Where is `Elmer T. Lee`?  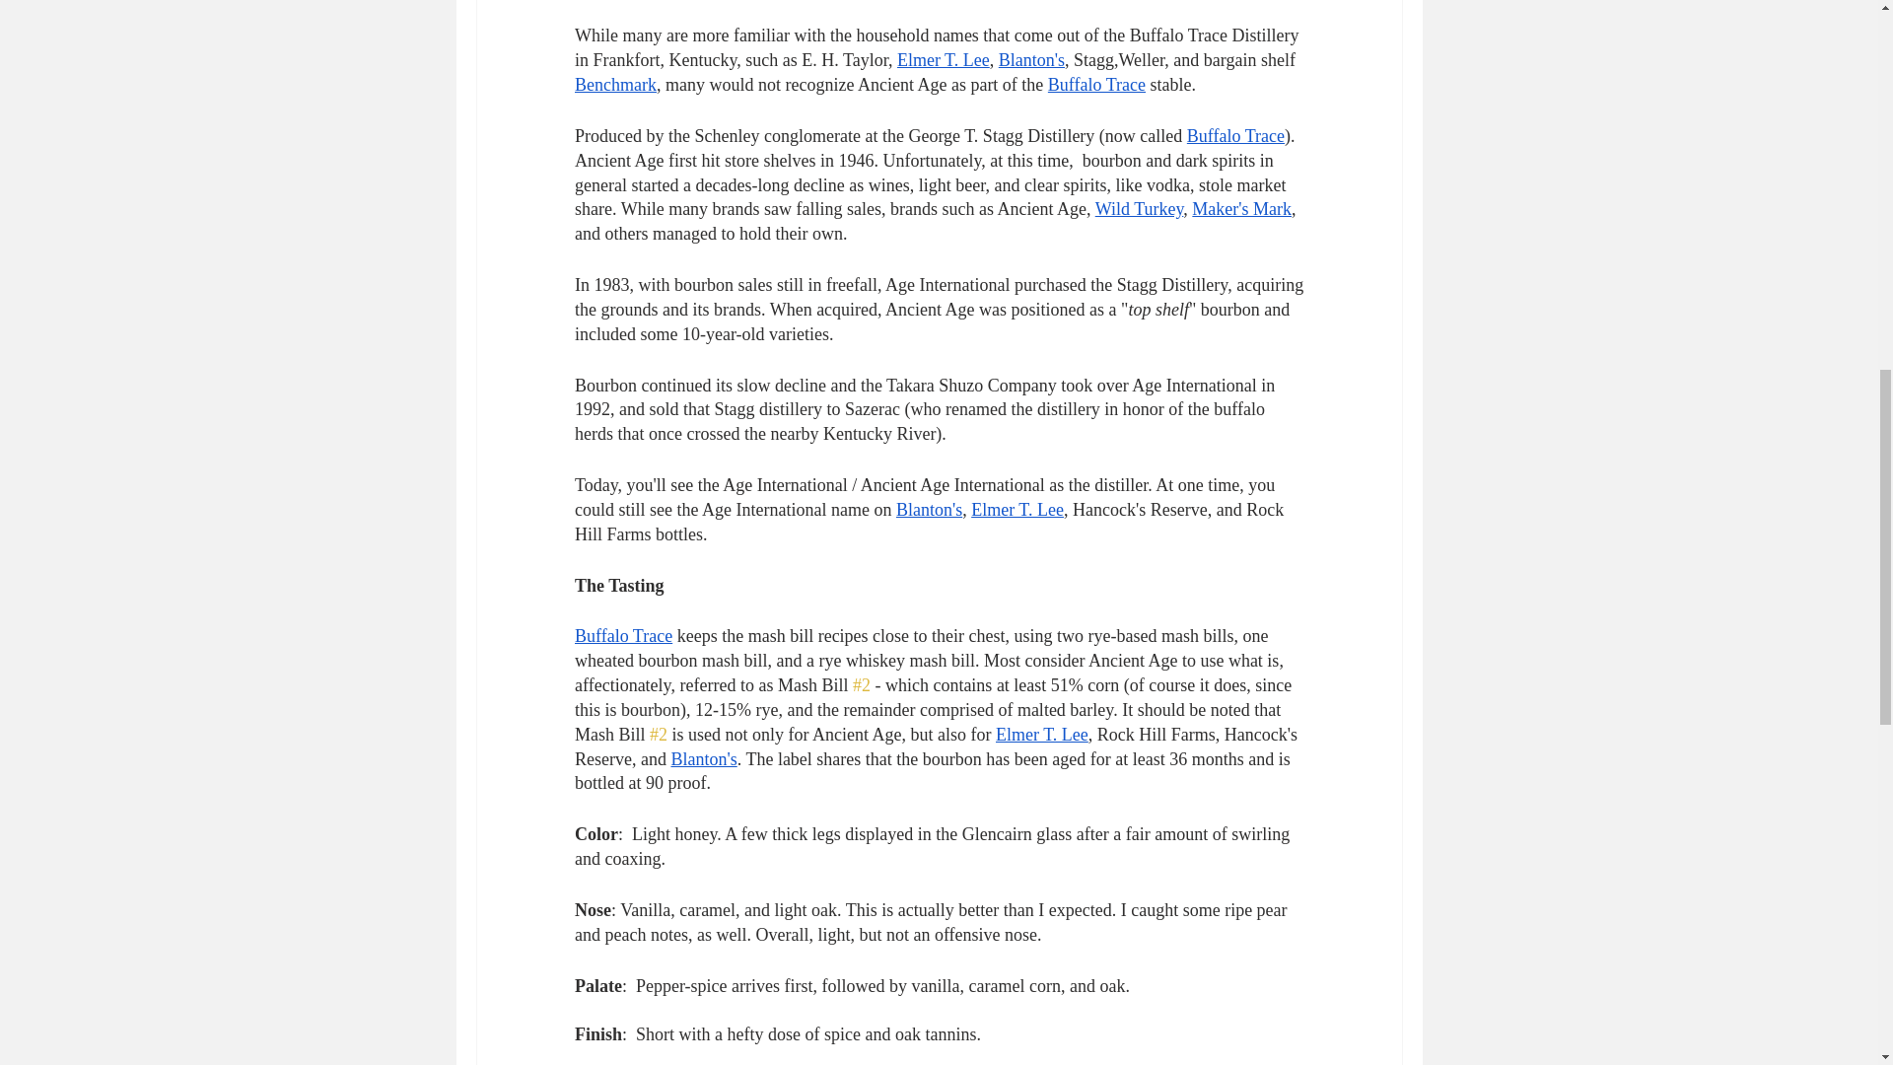 Elmer T. Lee is located at coordinates (942, 59).